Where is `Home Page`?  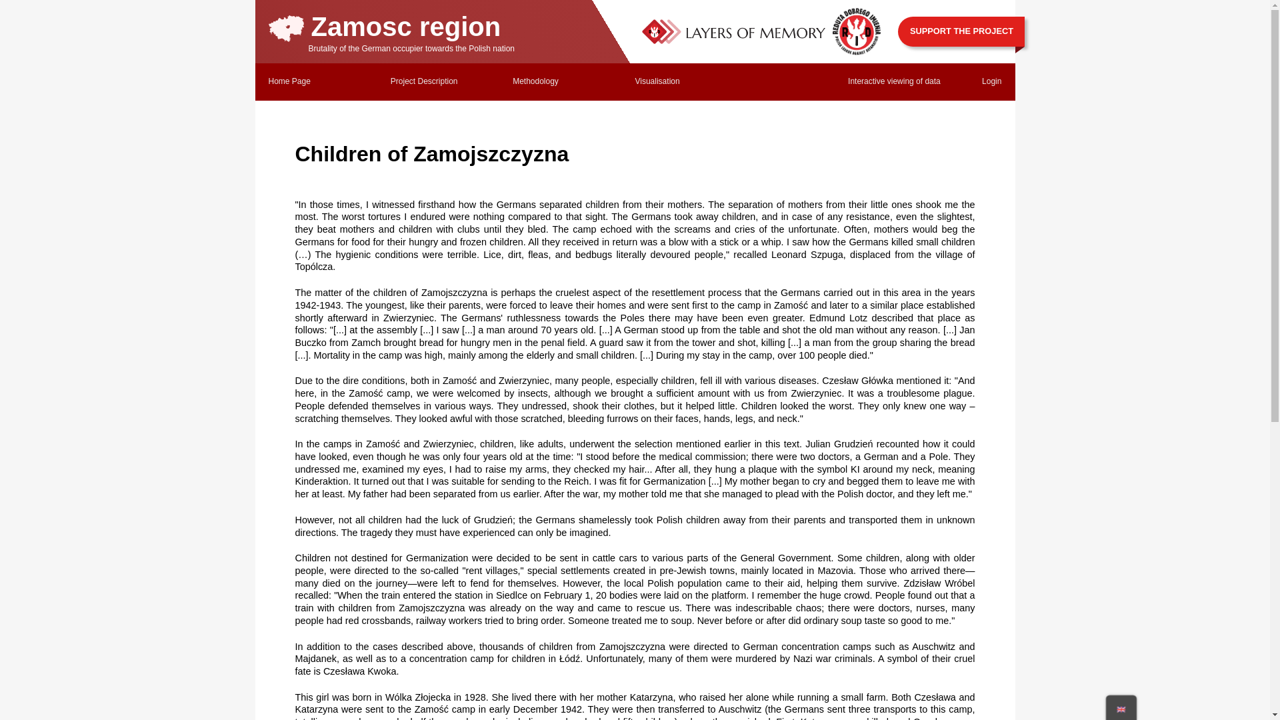
Home Page is located at coordinates (288, 81).